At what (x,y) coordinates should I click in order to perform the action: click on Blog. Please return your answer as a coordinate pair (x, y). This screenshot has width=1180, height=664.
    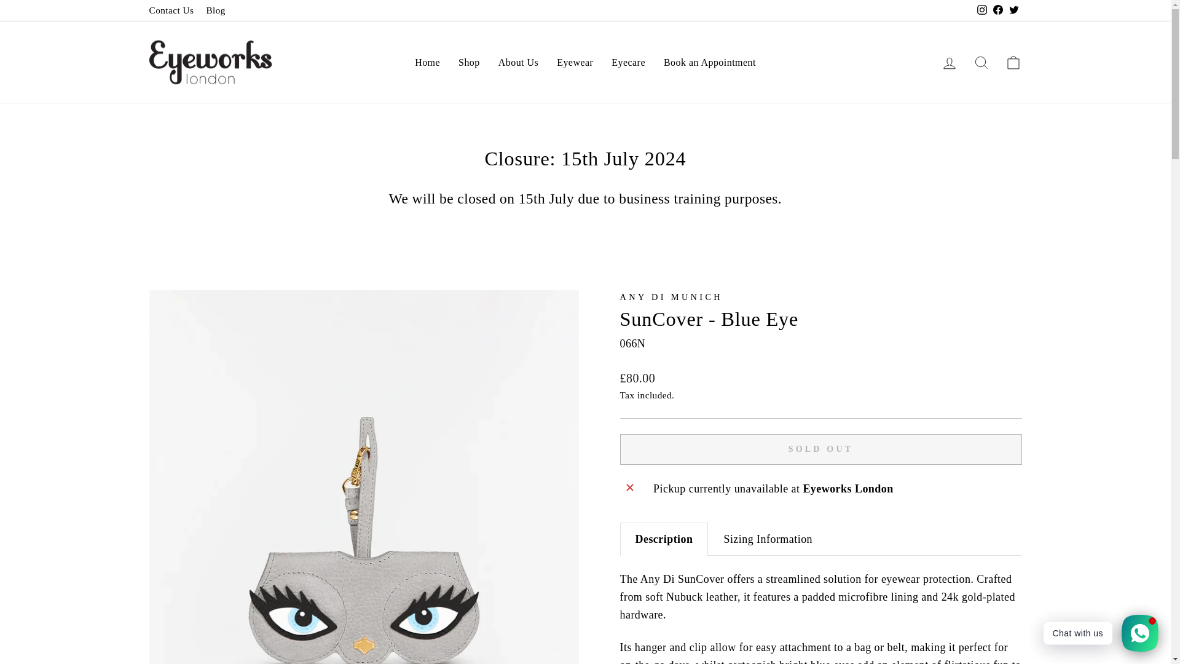
    Looking at the image, I should click on (215, 10).